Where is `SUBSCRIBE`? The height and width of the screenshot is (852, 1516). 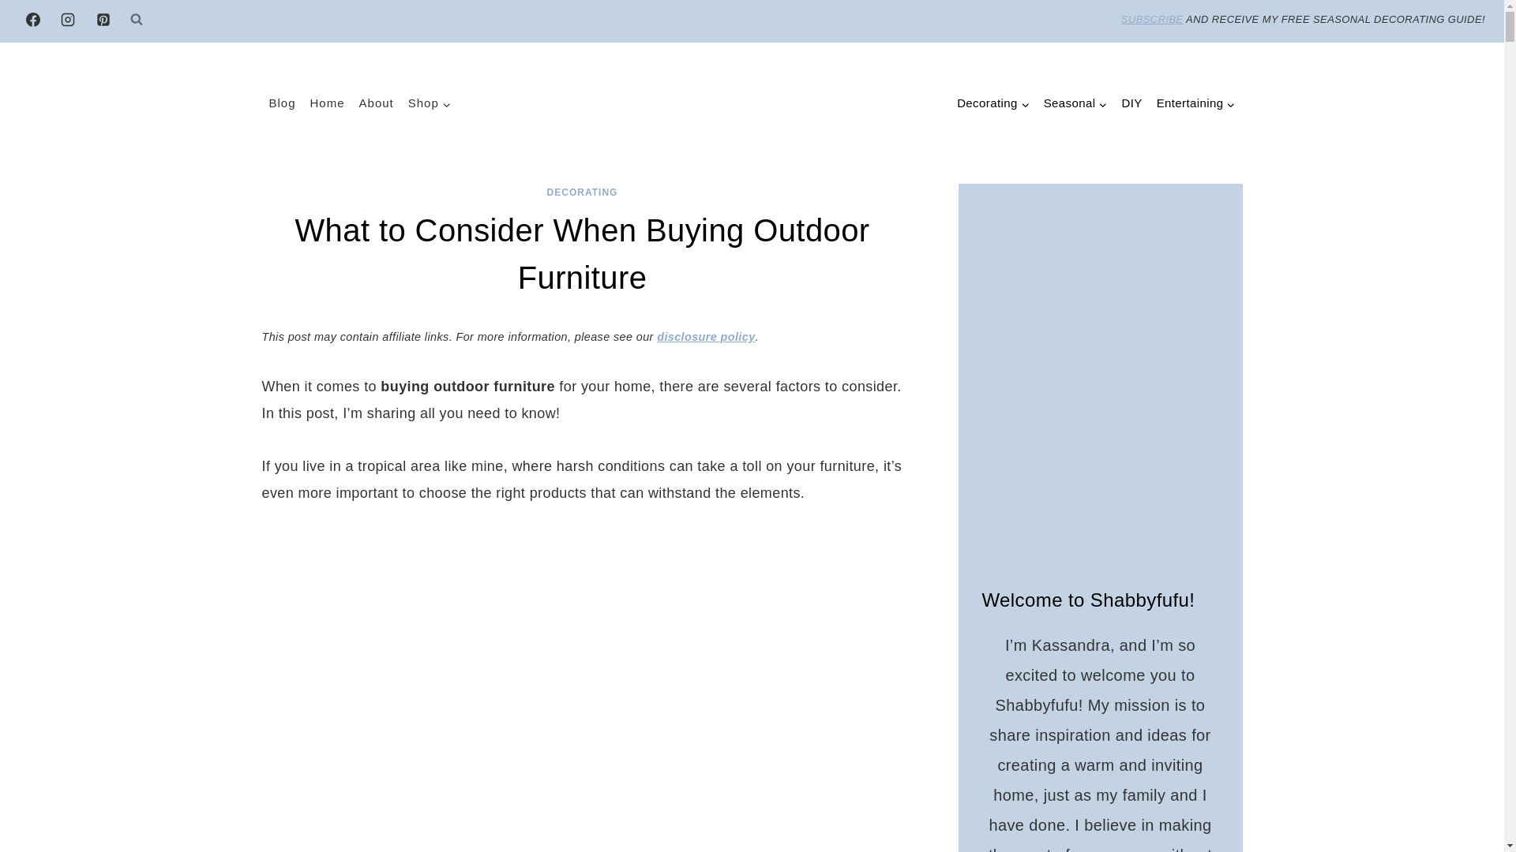
SUBSCRIBE is located at coordinates (1153, 19).